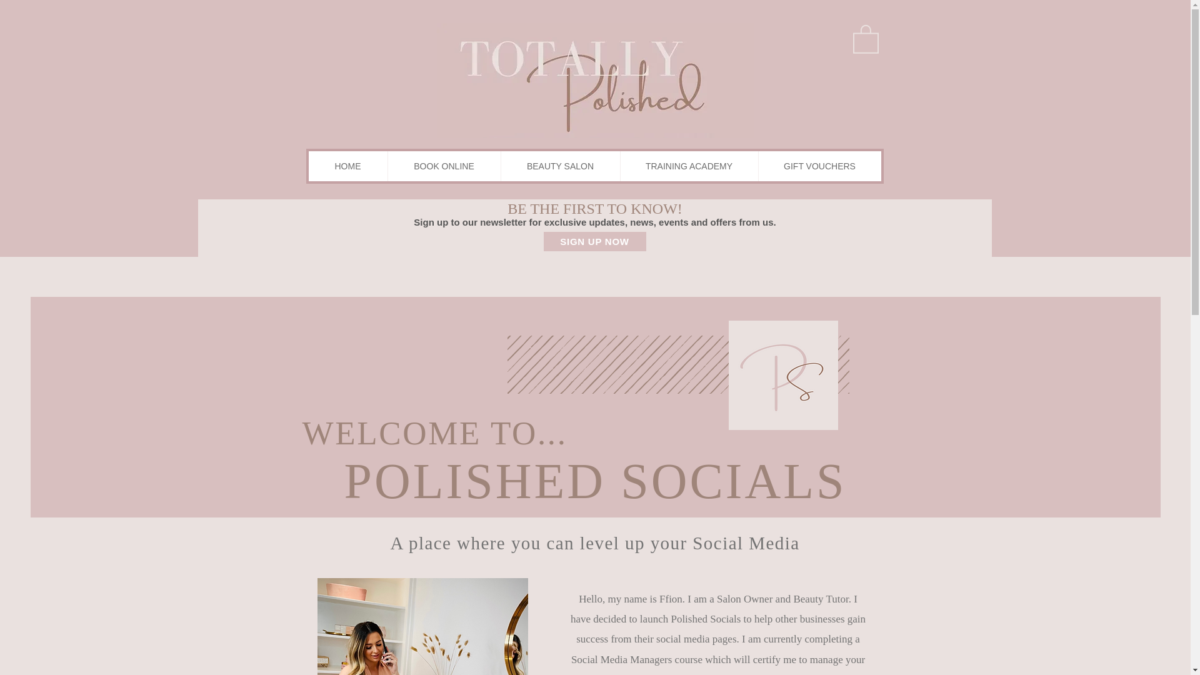  What do you see at coordinates (347, 166) in the screenshot?
I see `HOME` at bounding box center [347, 166].